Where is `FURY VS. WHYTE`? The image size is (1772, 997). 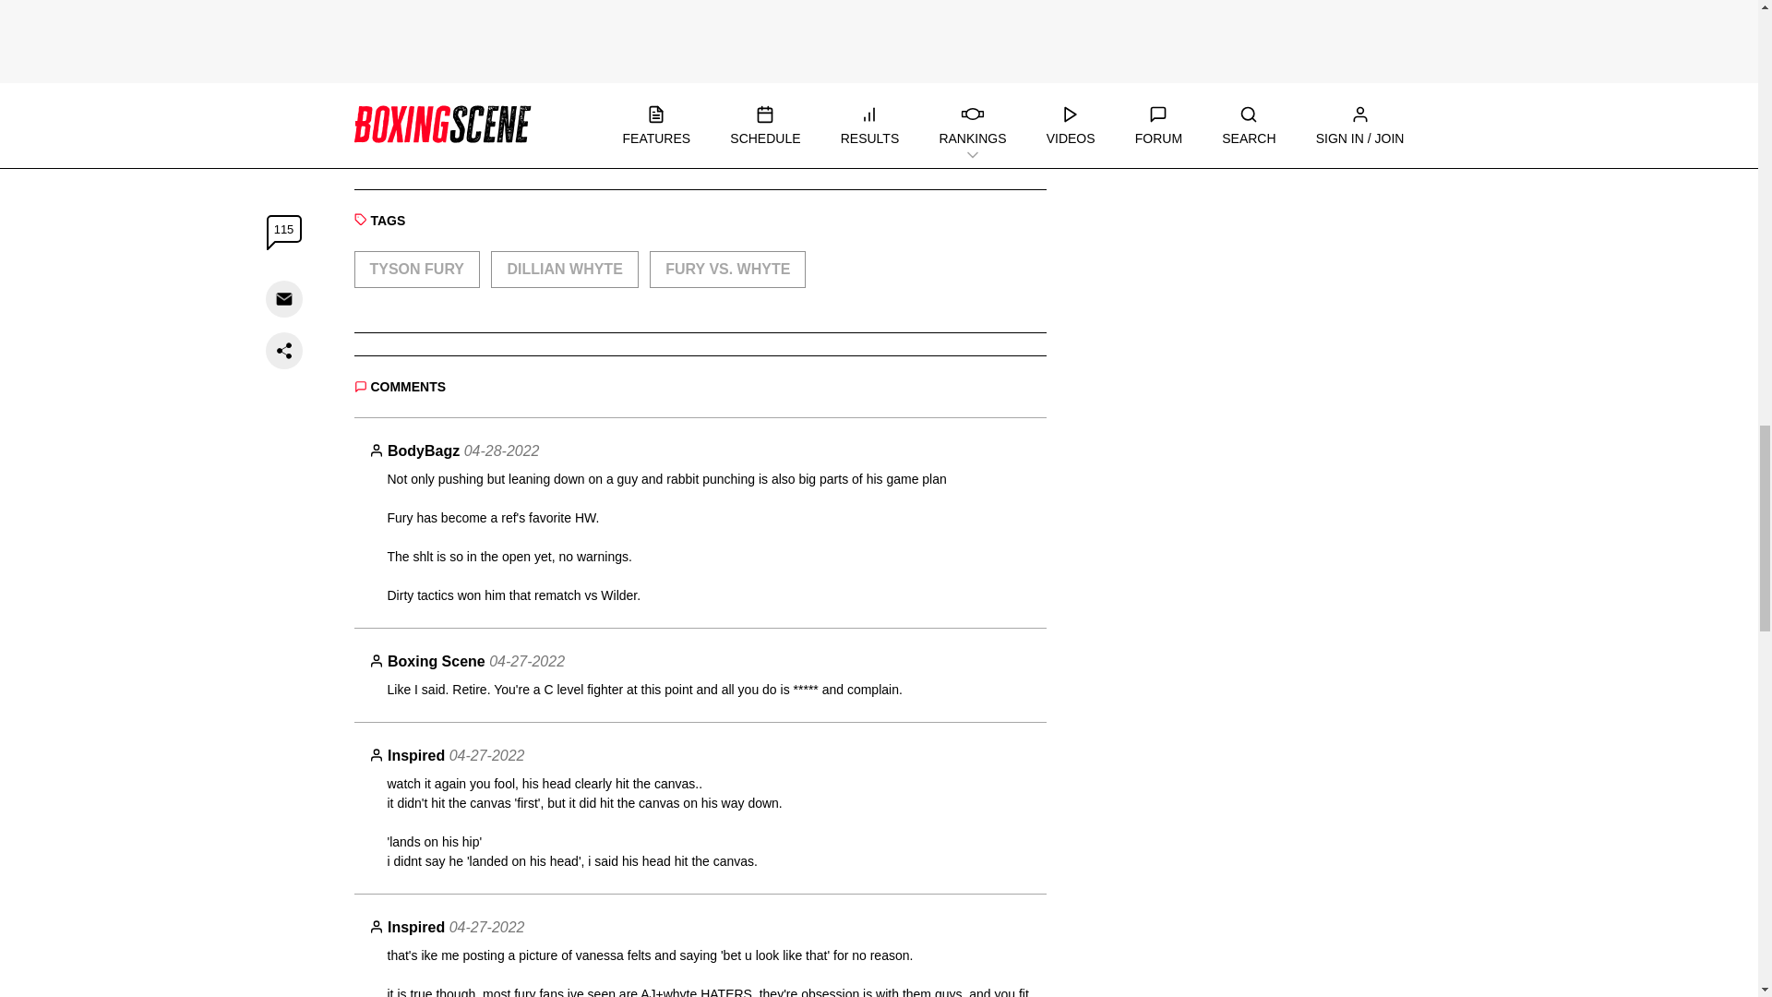 FURY VS. WHYTE is located at coordinates (727, 270).